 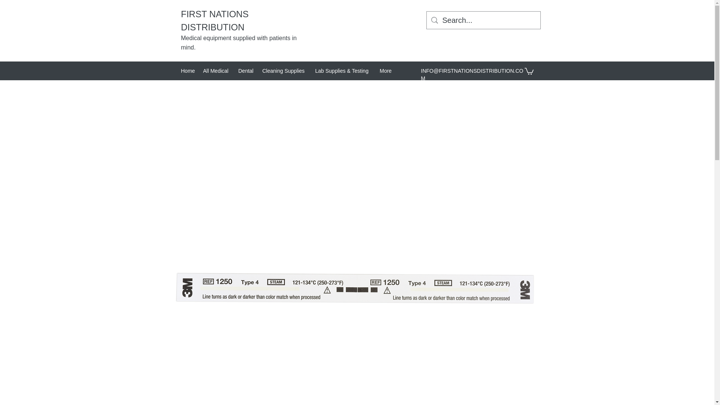 I want to click on Home, so click(x=188, y=70).